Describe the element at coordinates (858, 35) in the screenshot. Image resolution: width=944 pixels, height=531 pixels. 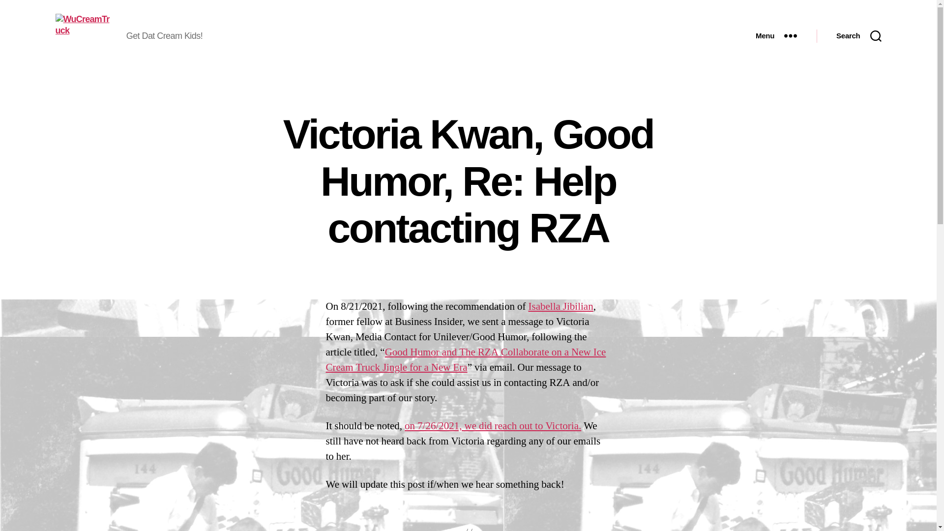
I see `Search` at that location.